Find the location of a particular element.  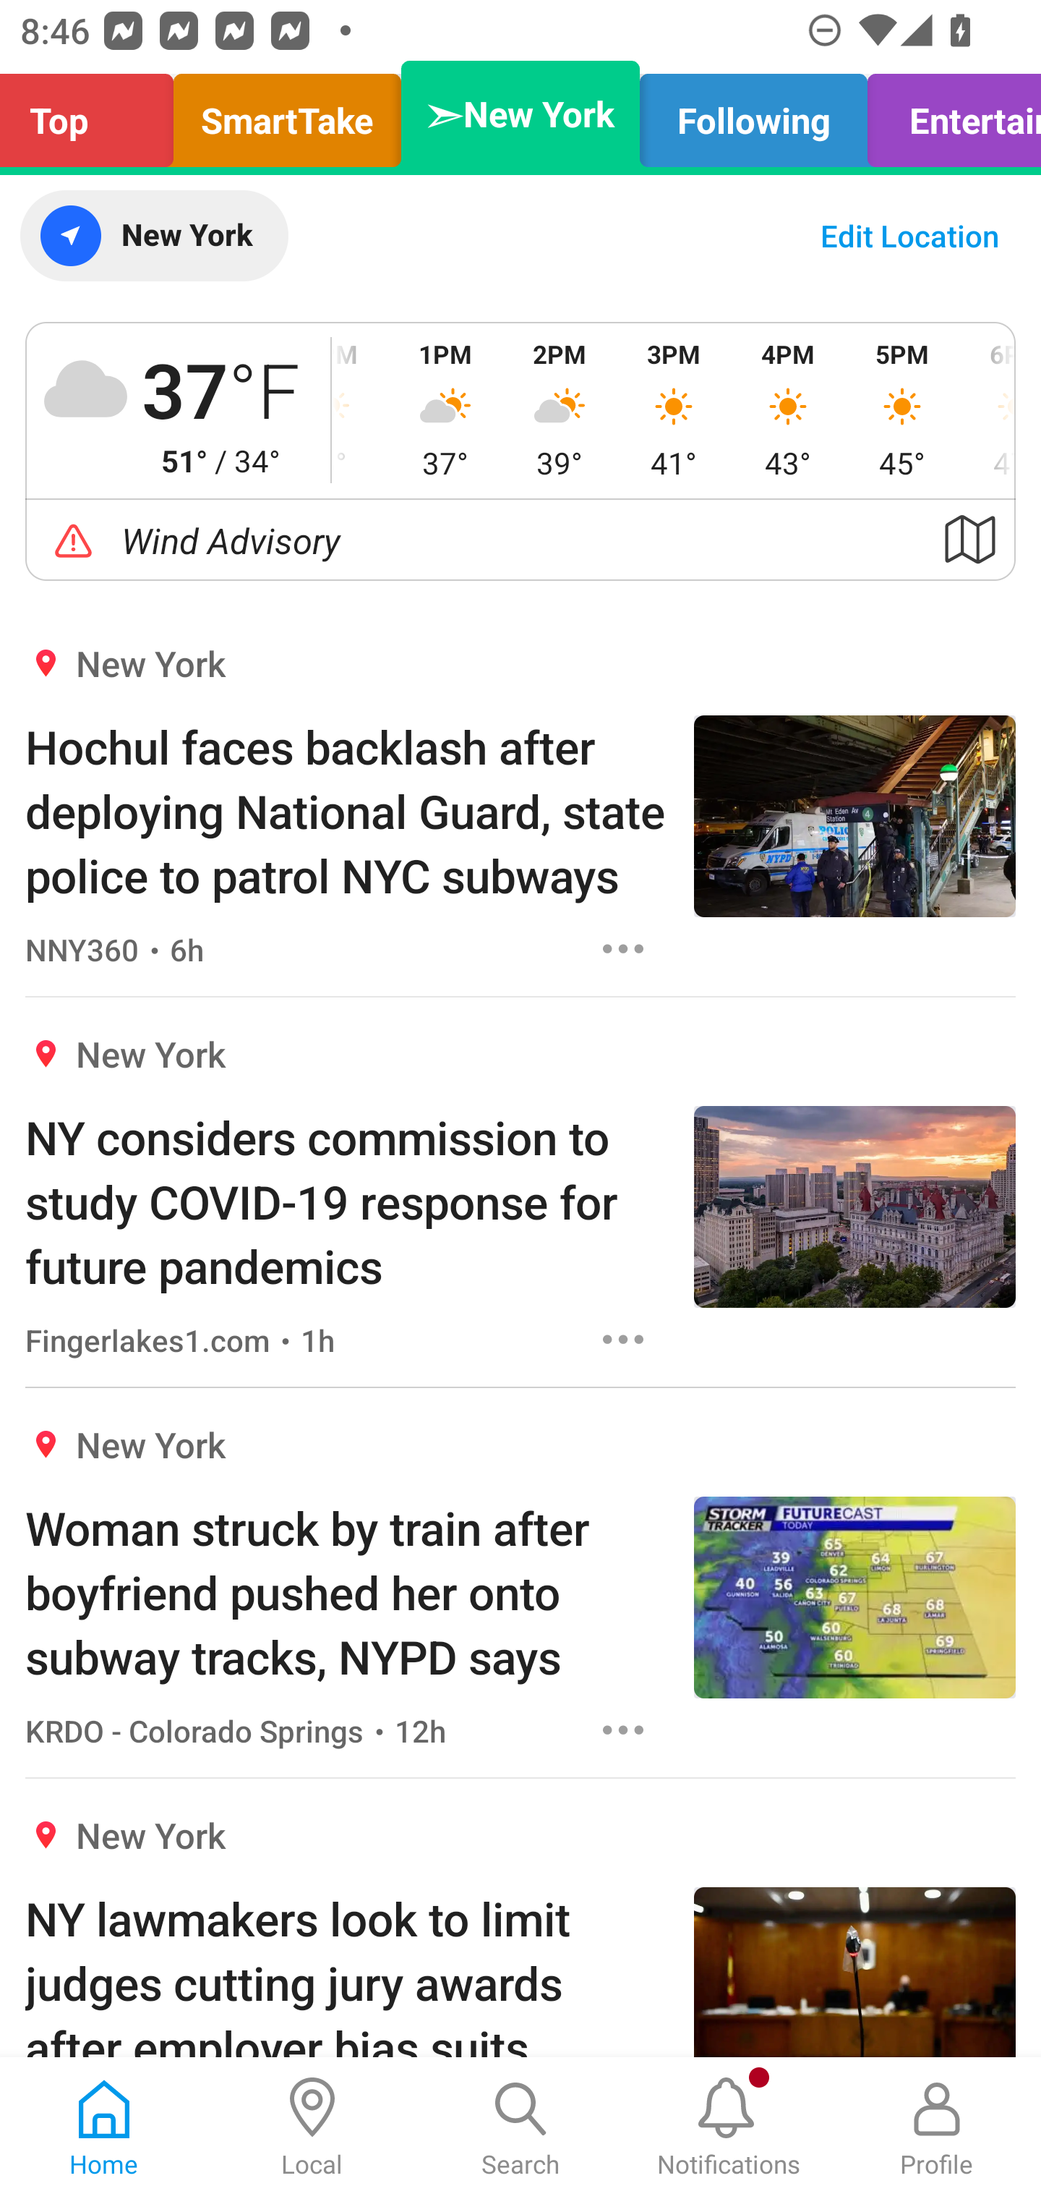

5PM 45° is located at coordinates (902, 409).